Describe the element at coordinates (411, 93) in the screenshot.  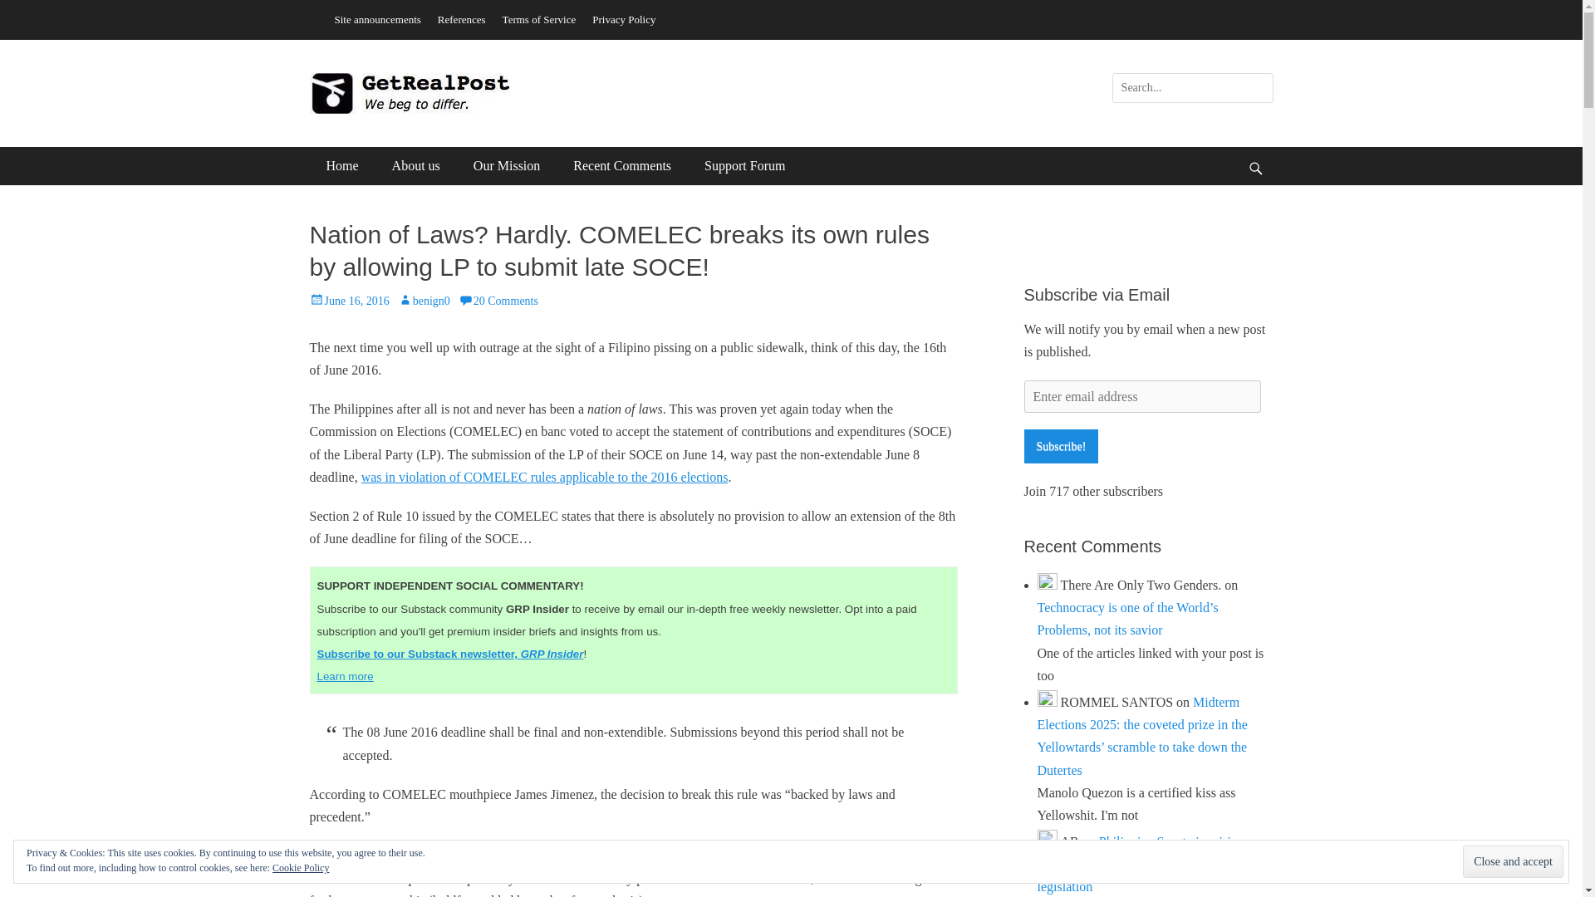
I see `Get Real Post` at that location.